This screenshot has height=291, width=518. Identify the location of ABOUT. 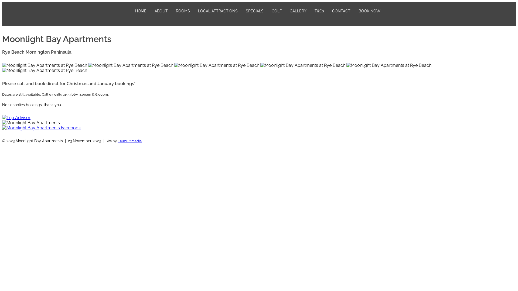
(161, 11).